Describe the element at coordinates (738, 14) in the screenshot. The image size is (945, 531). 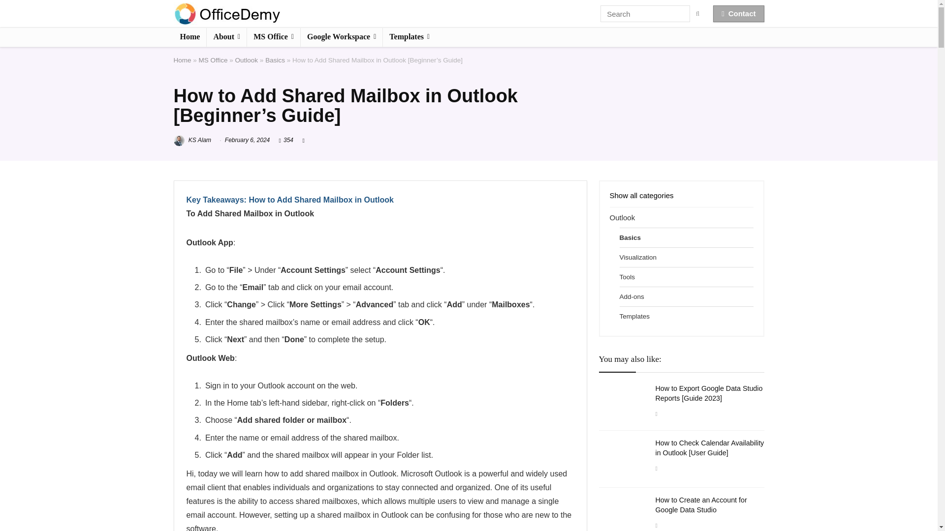
I see `Contact` at that location.